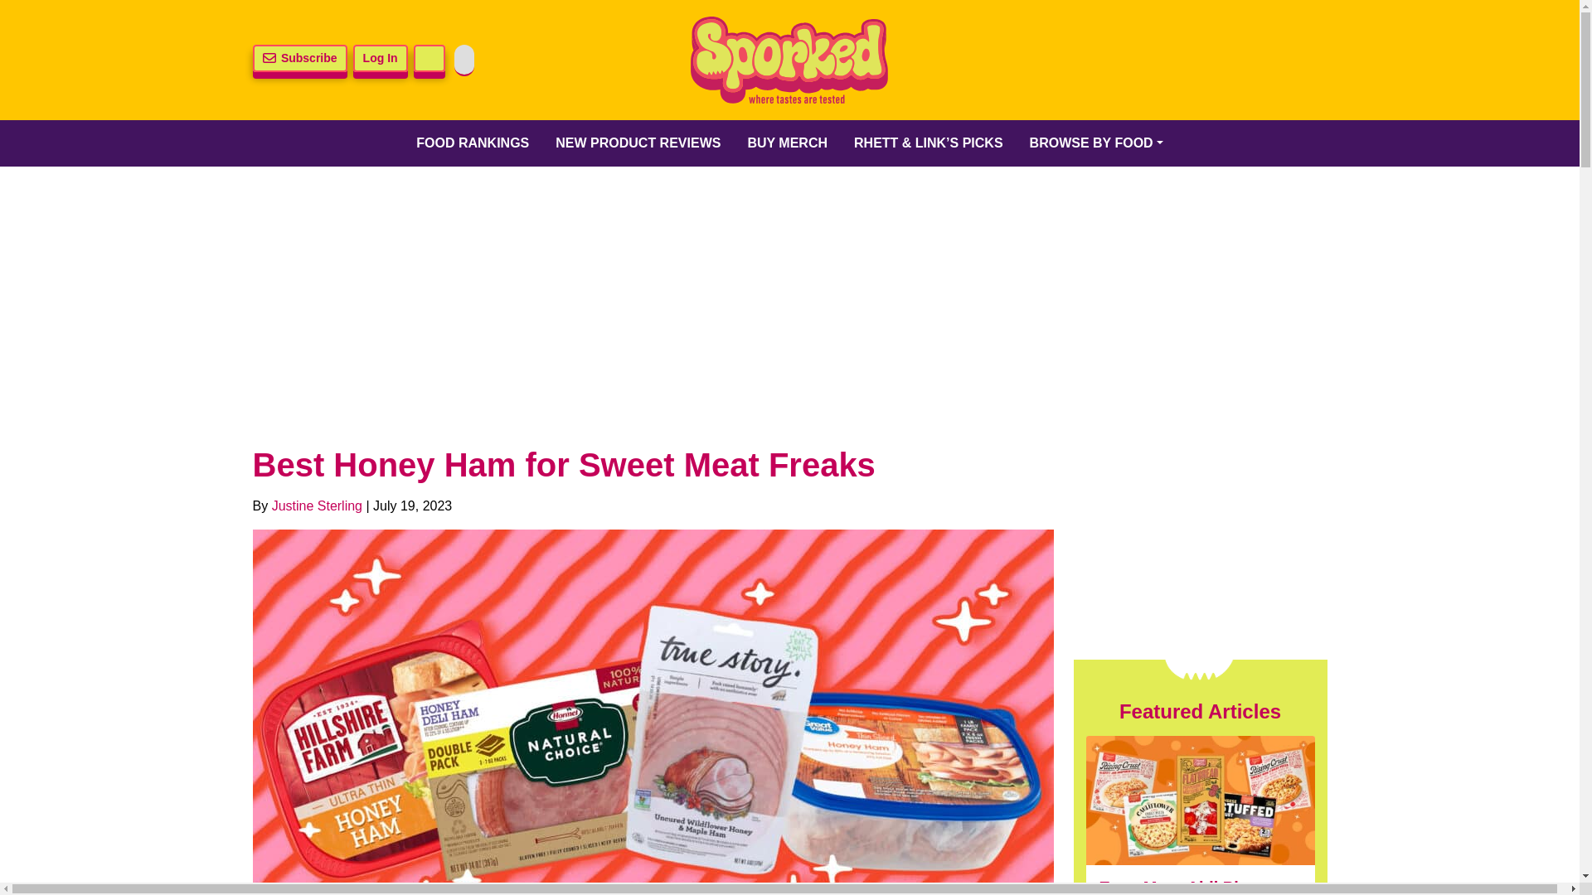 This screenshot has width=1592, height=895. Describe the element at coordinates (1176, 60) in the screenshot. I see `Instagram, opens in new tab` at that location.